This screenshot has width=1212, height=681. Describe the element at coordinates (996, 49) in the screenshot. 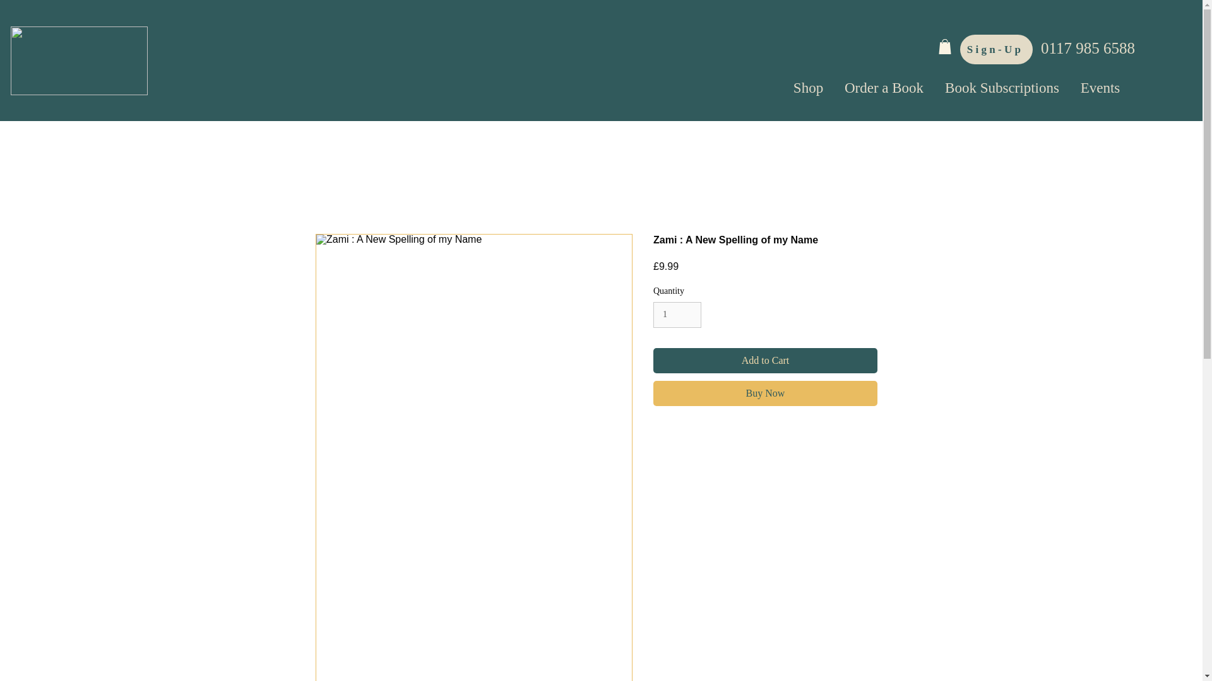

I see `Sign-Up` at that location.